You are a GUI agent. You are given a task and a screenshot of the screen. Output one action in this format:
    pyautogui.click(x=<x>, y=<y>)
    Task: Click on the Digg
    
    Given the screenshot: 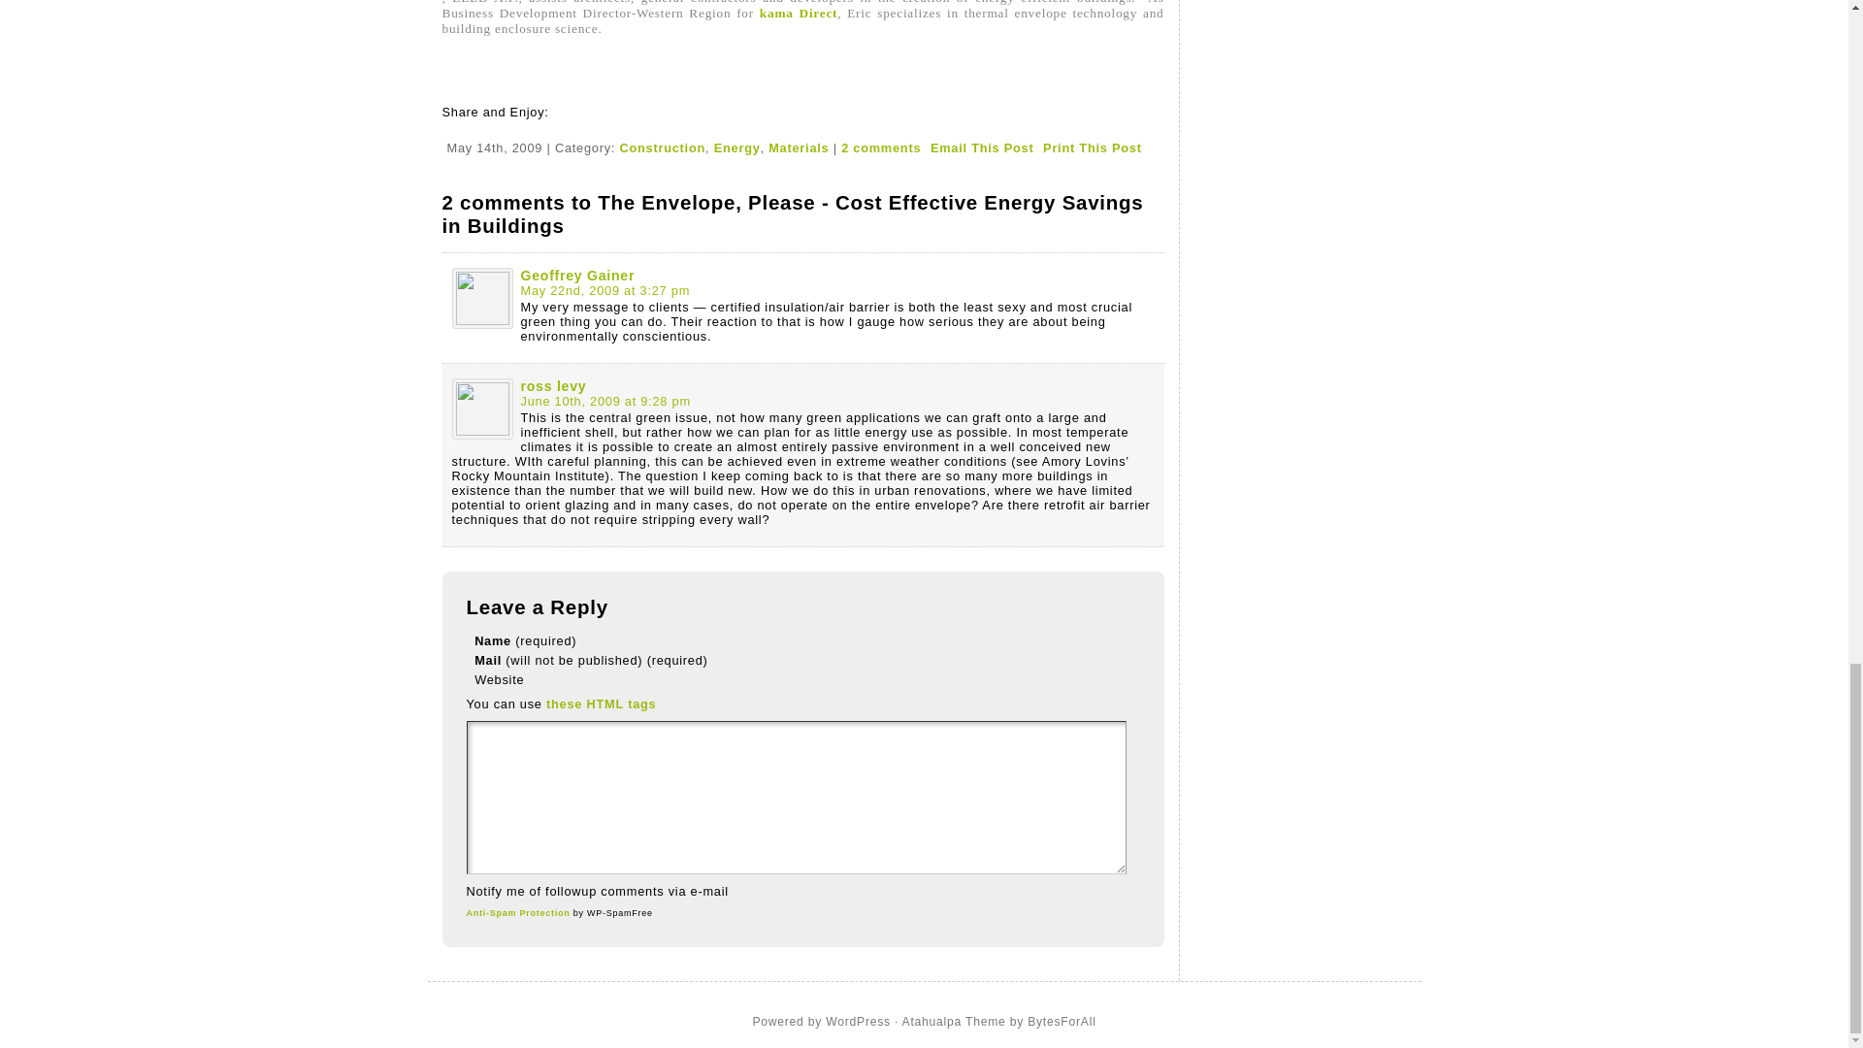 What is the action you would take?
    pyautogui.click(x=476, y=127)
    